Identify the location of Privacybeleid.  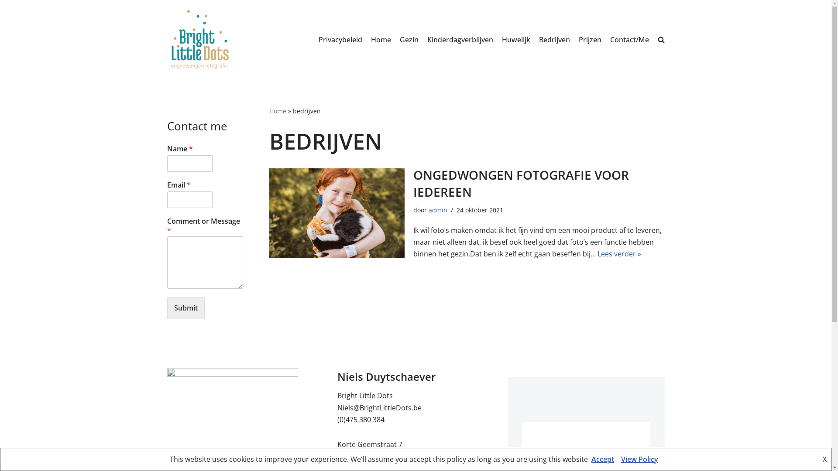
(340, 40).